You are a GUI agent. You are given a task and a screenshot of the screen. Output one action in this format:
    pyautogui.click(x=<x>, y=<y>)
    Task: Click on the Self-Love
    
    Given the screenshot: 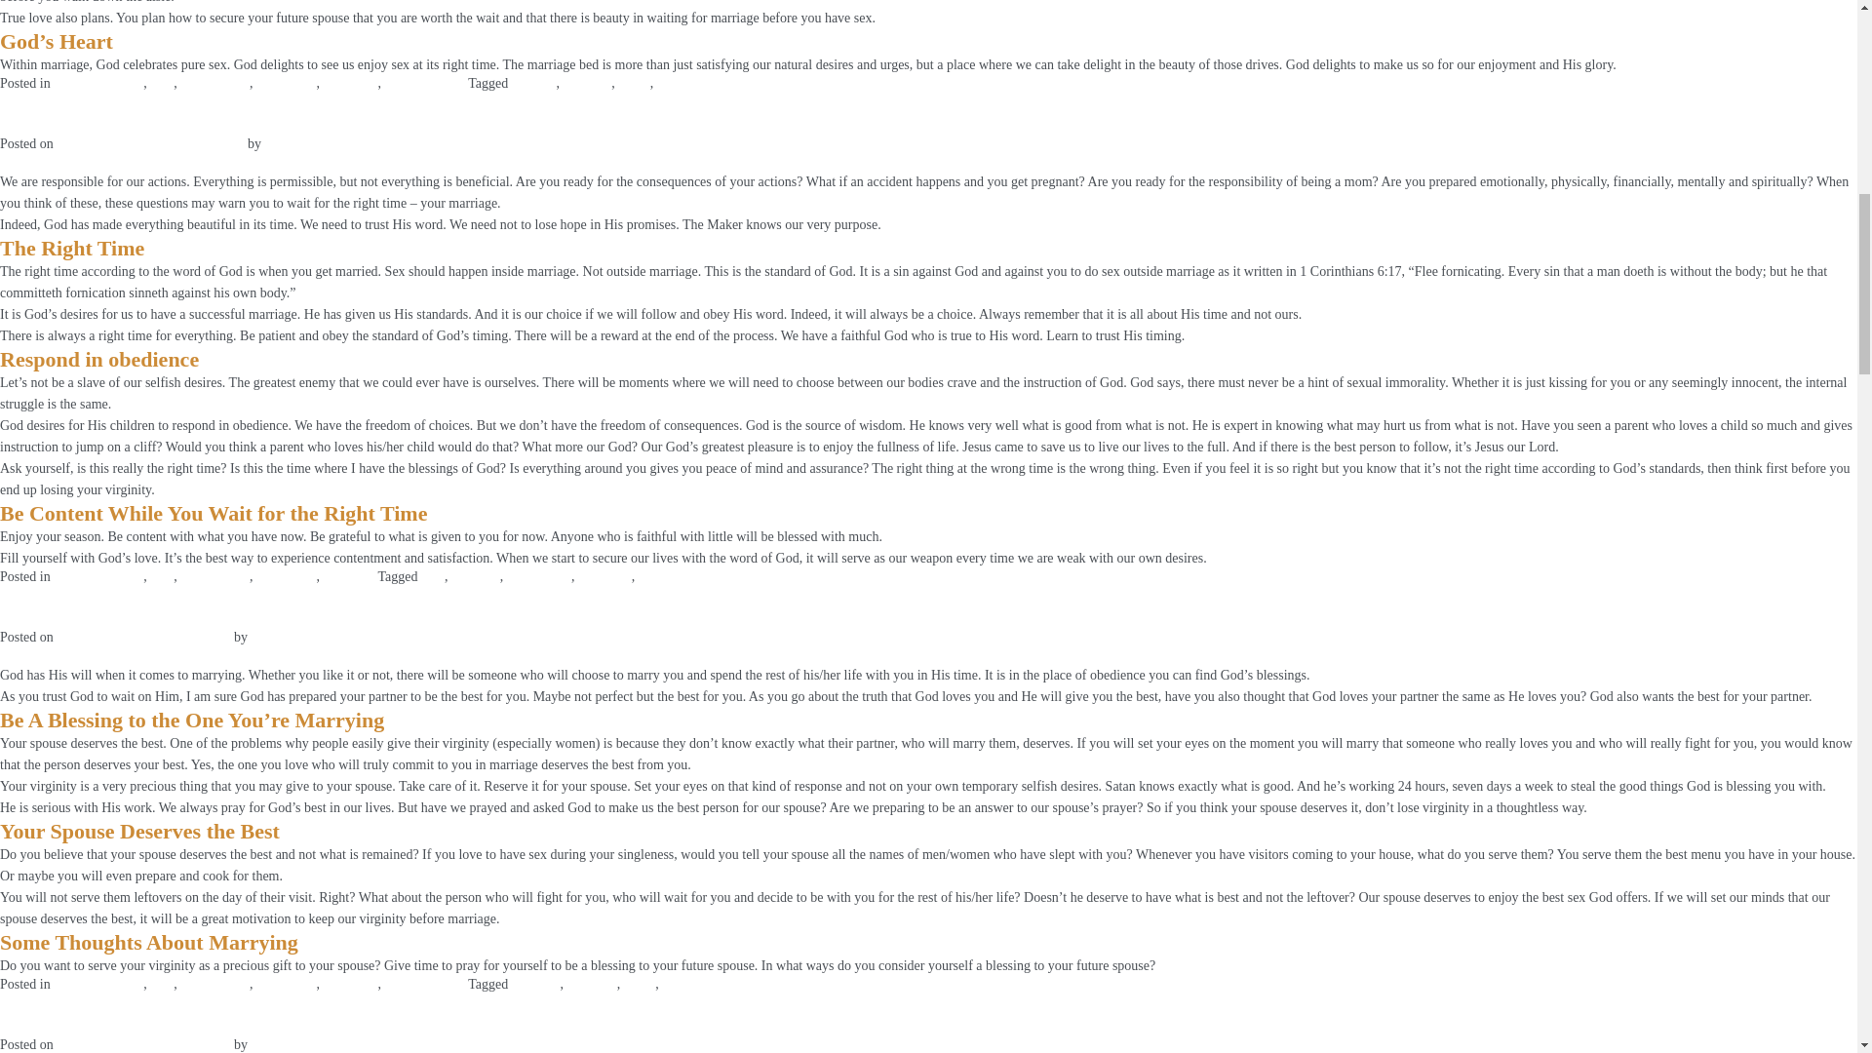 What is the action you would take?
    pyautogui.click(x=349, y=82)
    